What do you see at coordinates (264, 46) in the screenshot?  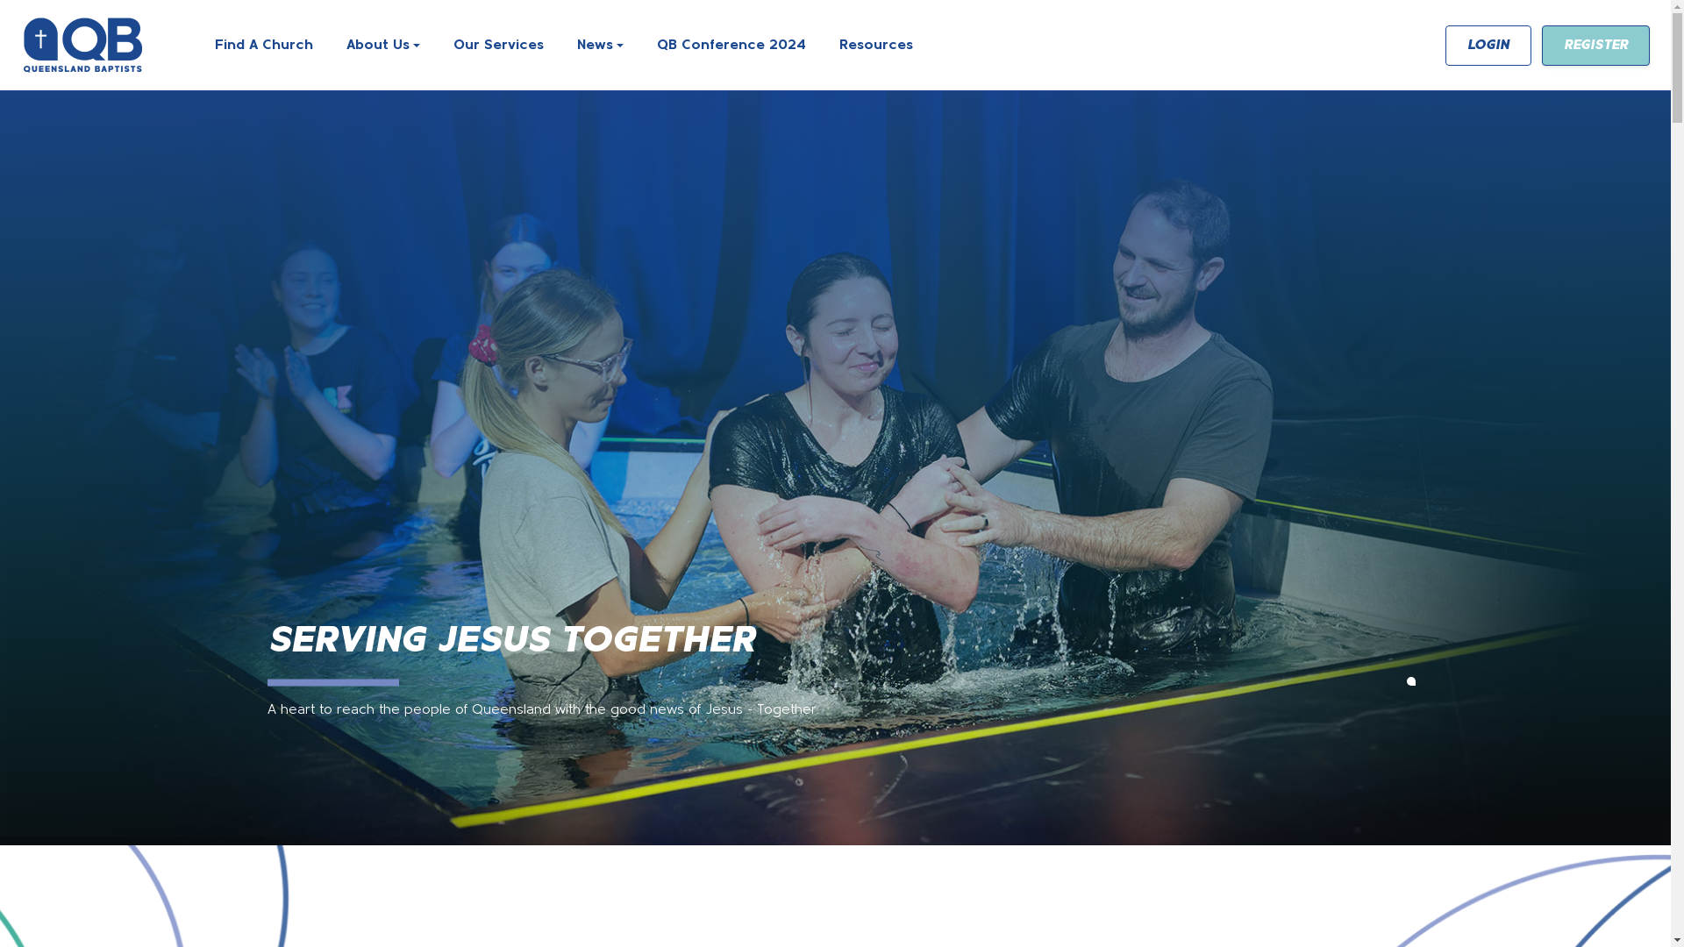 I see `Find A Church` at bounding box center [264, 46].